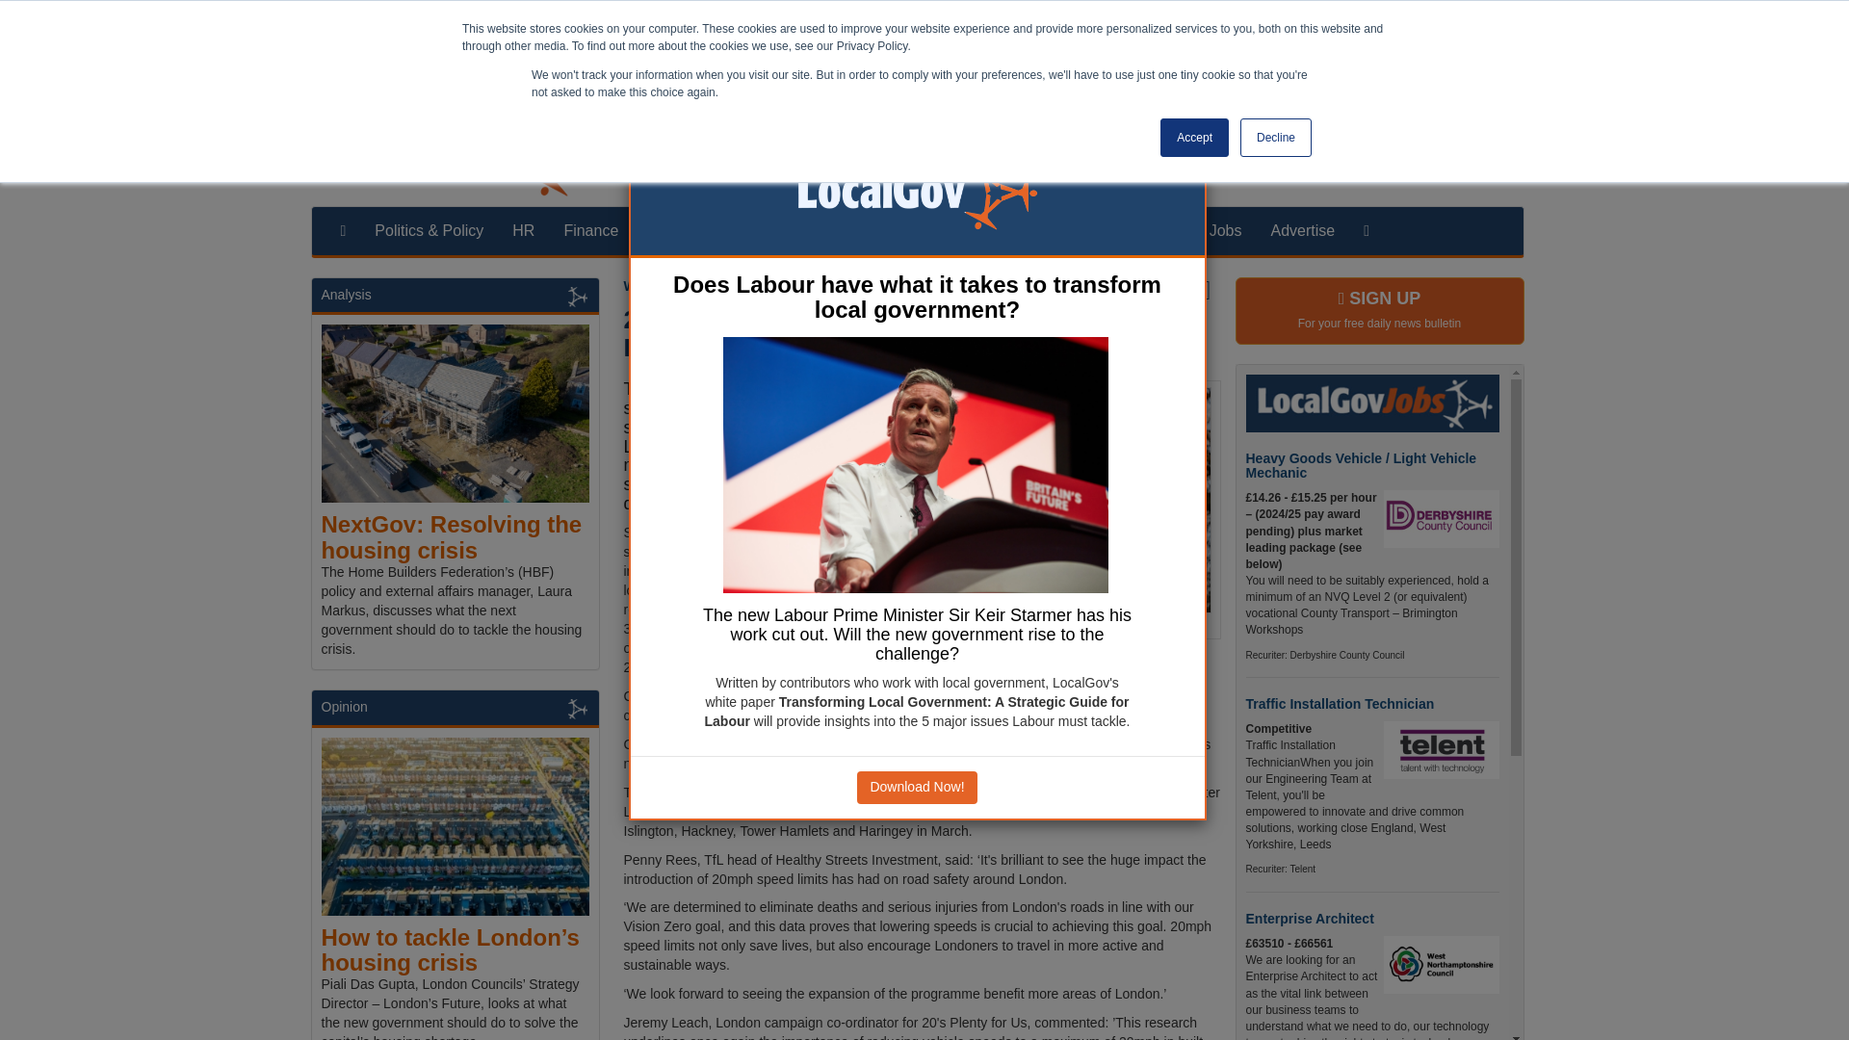 The width and height of the screenshot is (1849, 1040). I want to click on William Eichler, so click(671, 285).